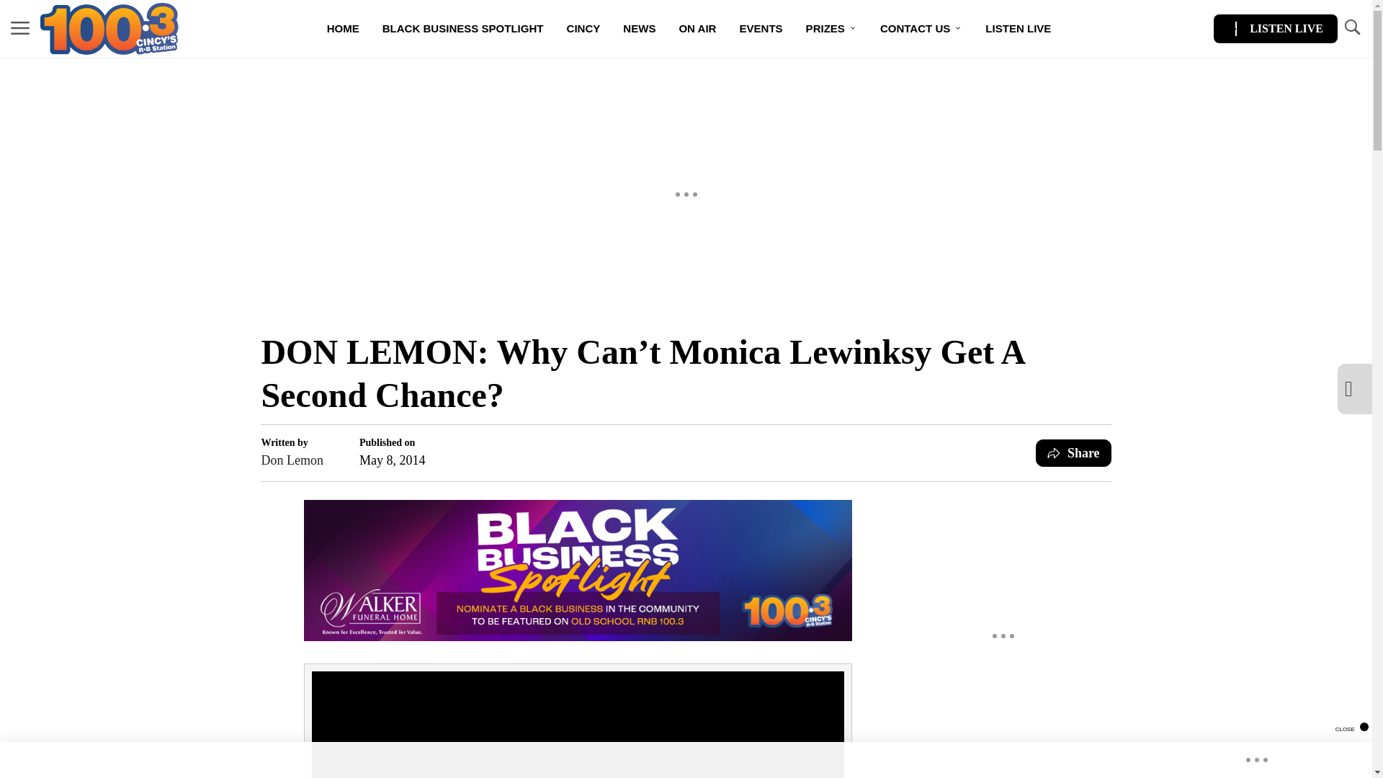 This screenshot has width=1383, height=778. I want to click on TOGGLE SEARCH, so click(1351, 27).